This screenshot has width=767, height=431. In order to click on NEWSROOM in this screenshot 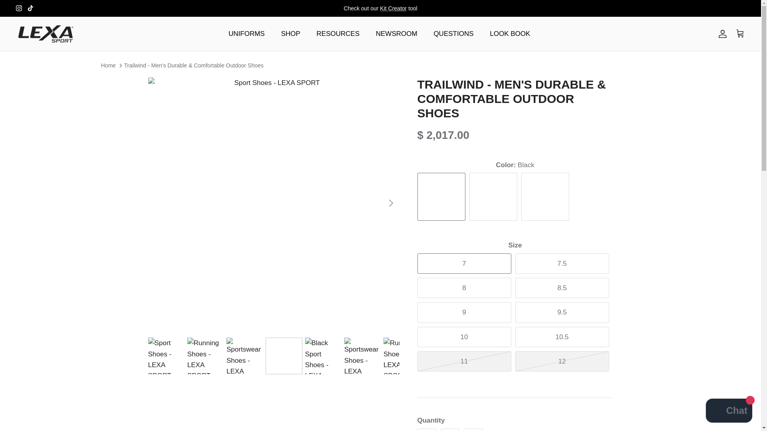, I will do `click(397, 34)`.